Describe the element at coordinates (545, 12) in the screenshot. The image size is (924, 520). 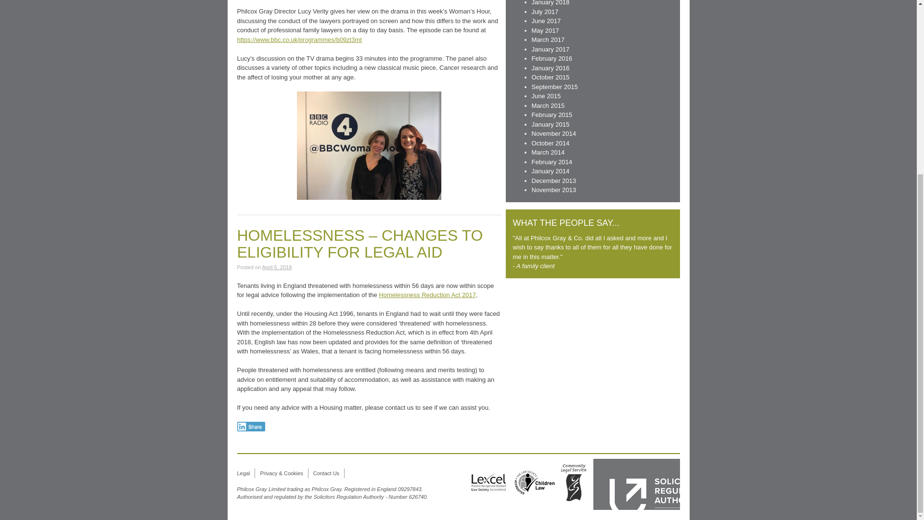
I see `July 2017` at that location.